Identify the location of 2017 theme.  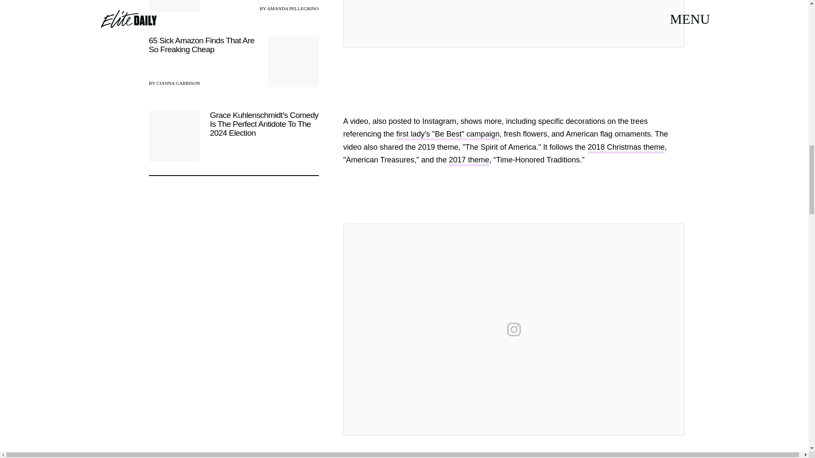
(469, 161).